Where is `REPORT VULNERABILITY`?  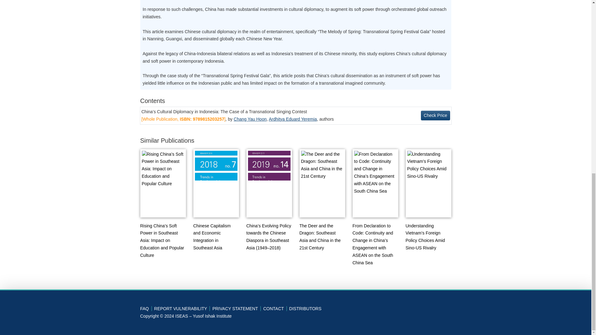 REPORT VULNERABILITY is located at coordinates (182, 309).